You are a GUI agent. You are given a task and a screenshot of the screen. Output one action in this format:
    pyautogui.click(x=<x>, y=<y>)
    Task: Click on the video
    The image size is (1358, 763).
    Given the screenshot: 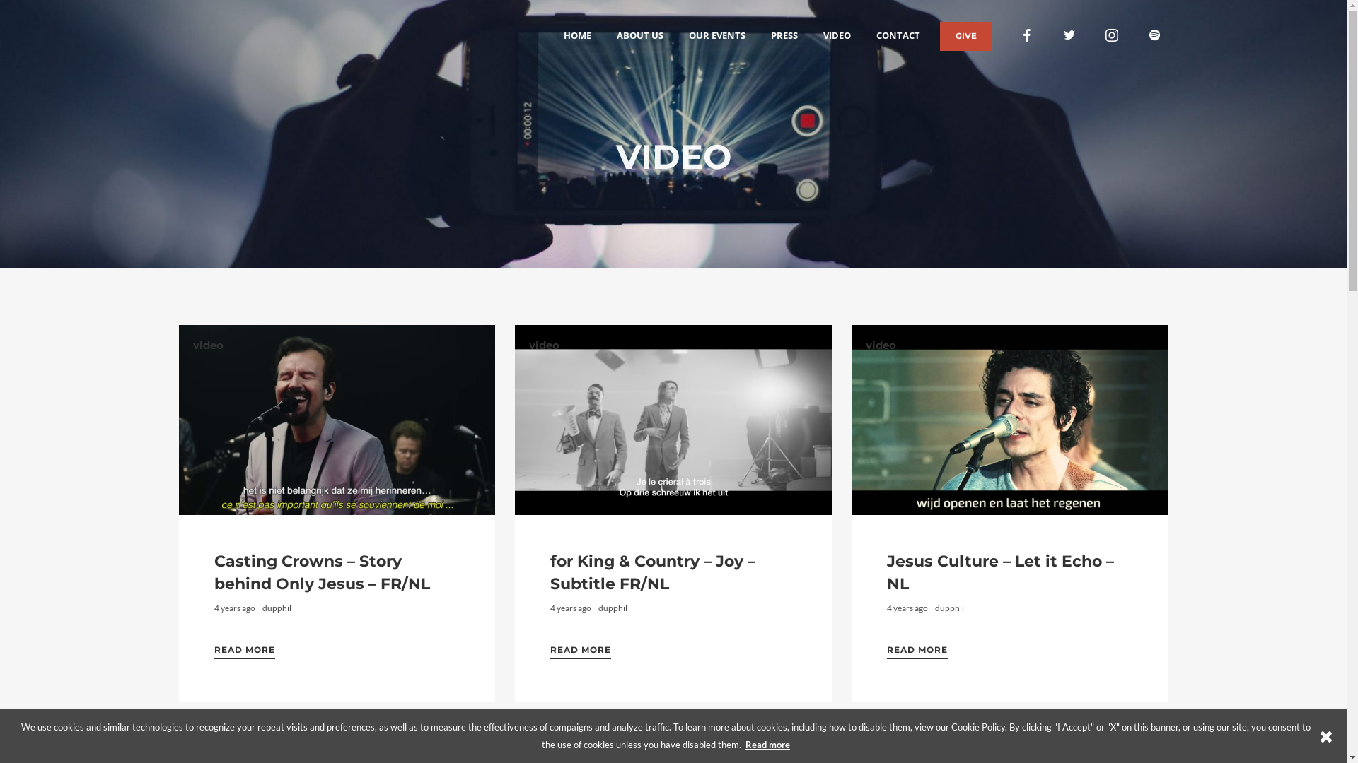 What is the action you would take?
    pyautogui.click(x=208, y=743)
    